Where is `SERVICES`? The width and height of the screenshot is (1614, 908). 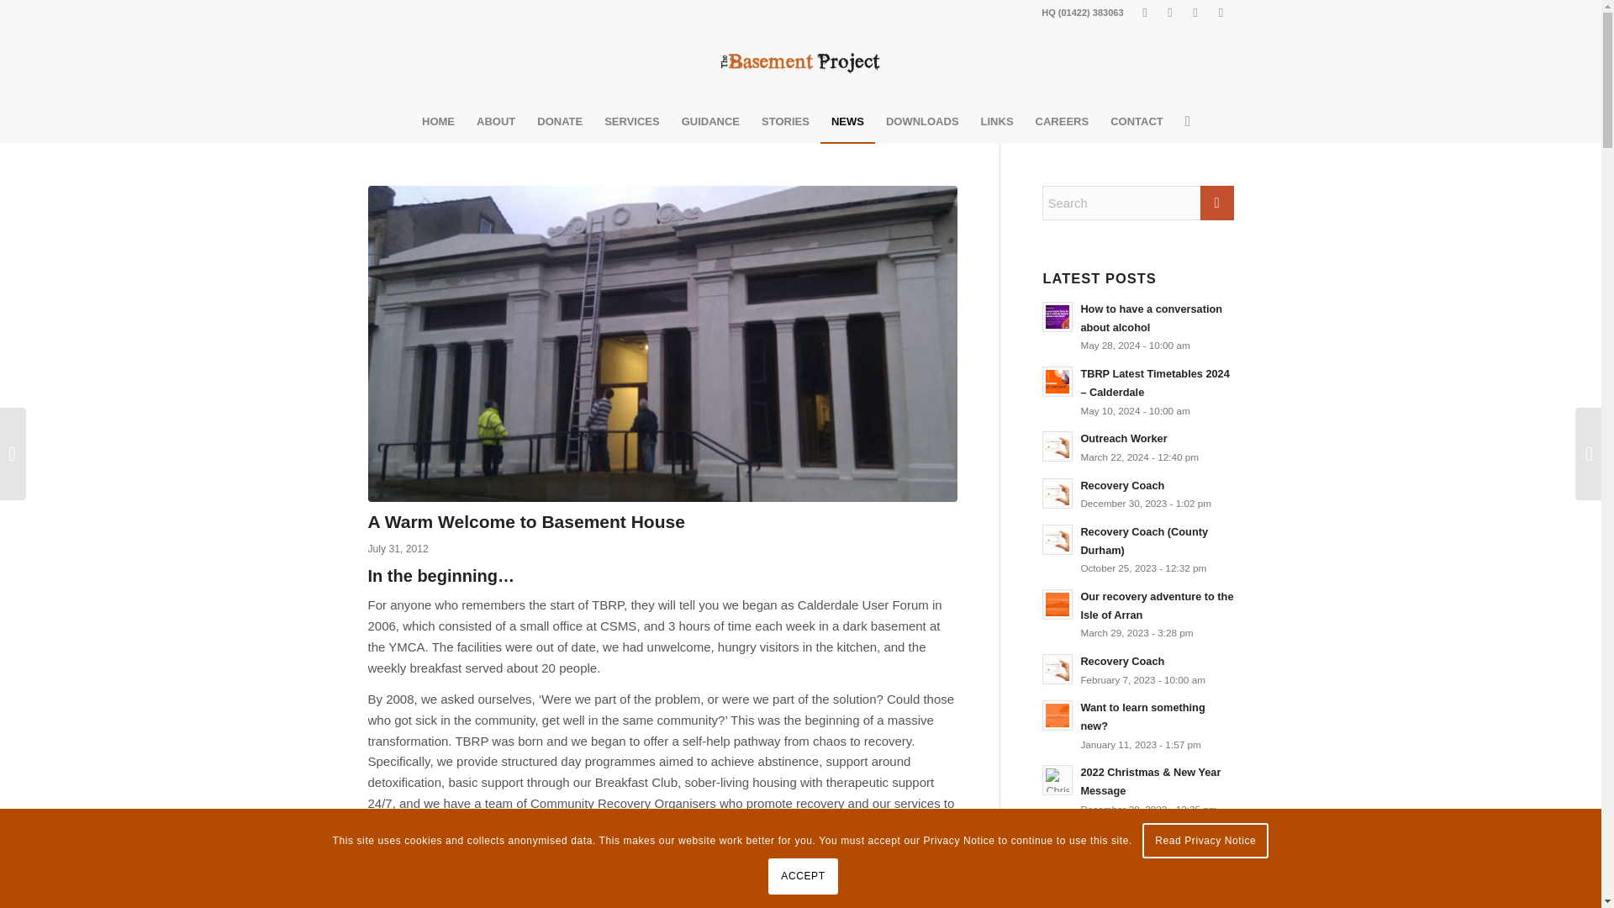 SERVICES is located at coordinates (632, 121).